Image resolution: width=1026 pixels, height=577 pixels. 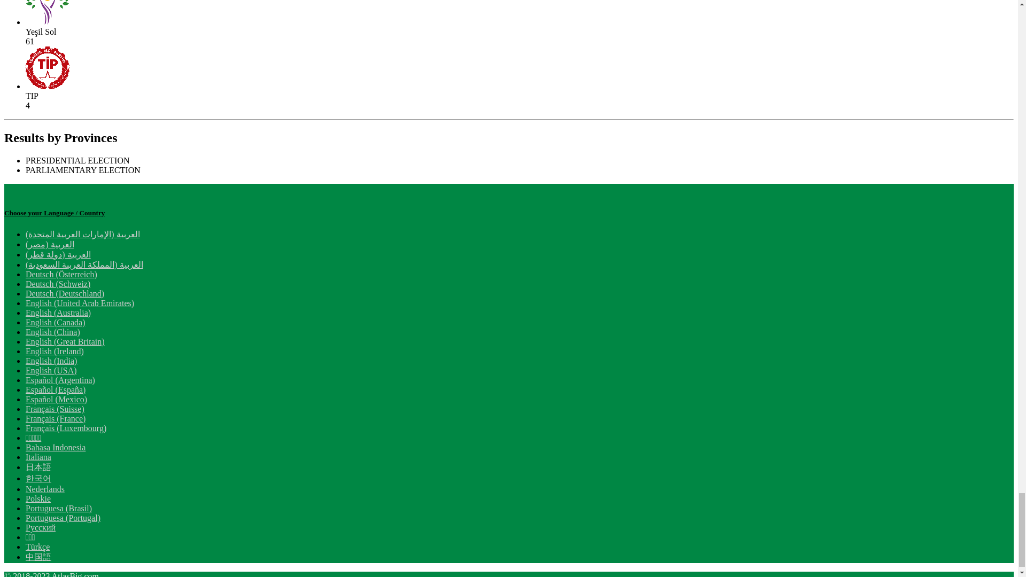 I want to click on PRESIDENTIAL ELECTION, so click(x=78, y=160).